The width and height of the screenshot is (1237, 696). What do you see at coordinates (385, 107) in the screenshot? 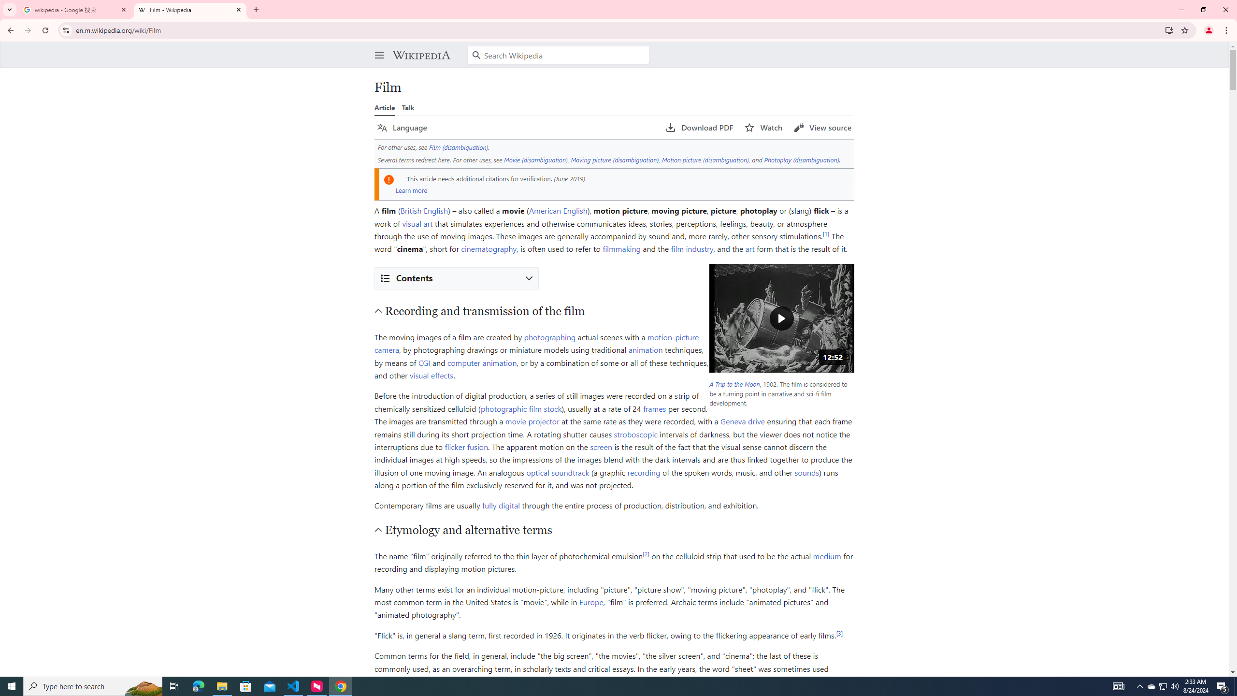
I see `Article` at bounding box center [385, 107].